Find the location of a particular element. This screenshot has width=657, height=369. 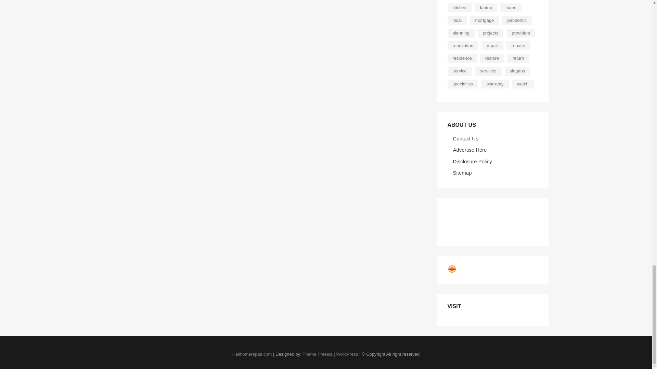

Hailhomerepair.com is located at coordinates (252, 354).